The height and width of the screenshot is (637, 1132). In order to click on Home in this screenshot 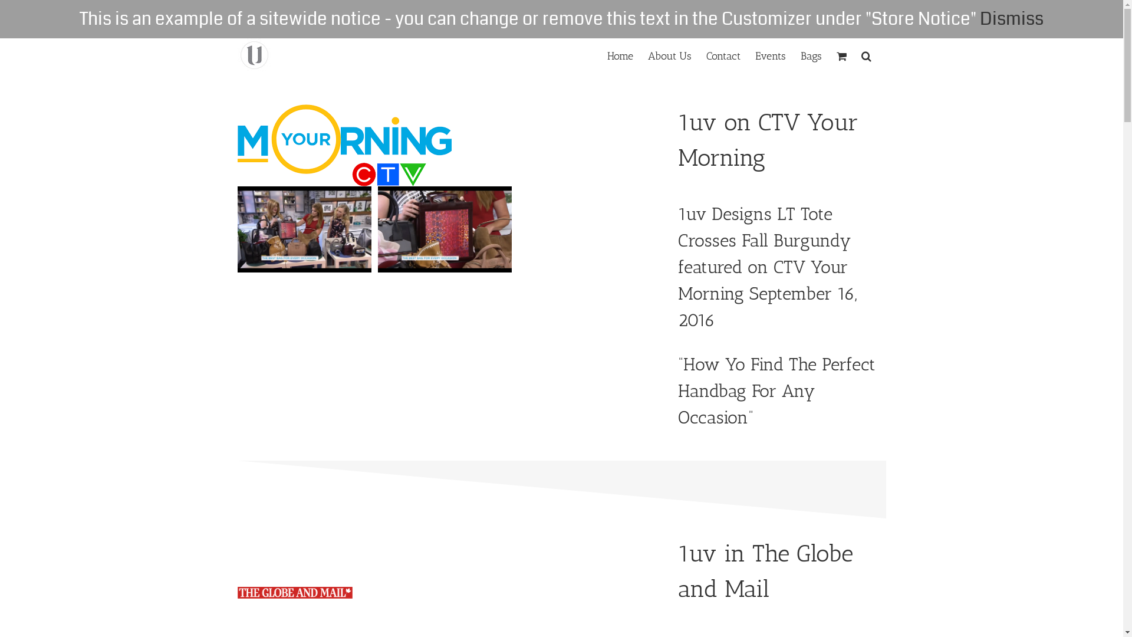, I will do `click(620, 55)`.